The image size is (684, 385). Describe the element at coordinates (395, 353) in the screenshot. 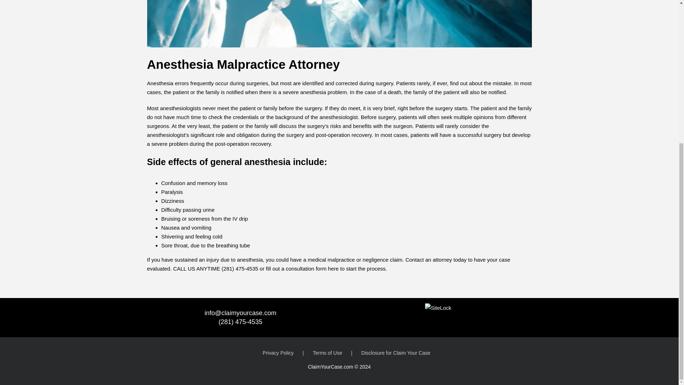

I see `Disclosure for Claim Your Case` at that location.